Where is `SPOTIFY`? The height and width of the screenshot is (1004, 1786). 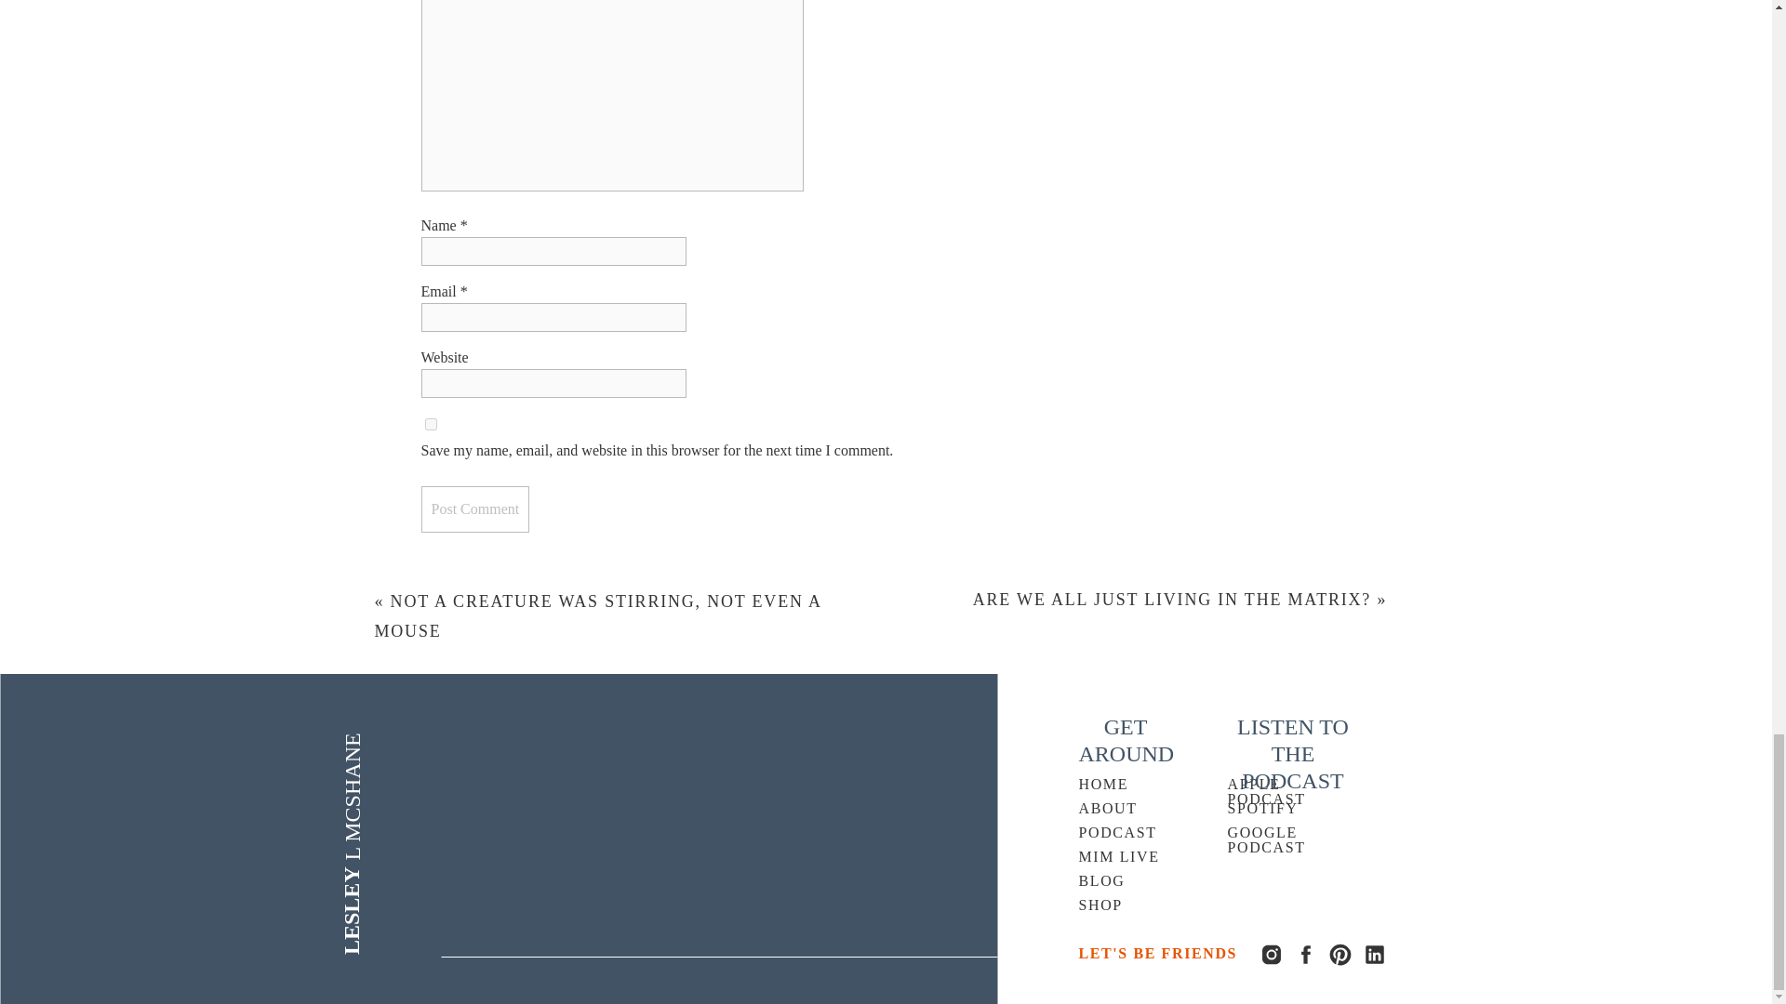
SPOTIFY is located at coordinates (1271, 810).